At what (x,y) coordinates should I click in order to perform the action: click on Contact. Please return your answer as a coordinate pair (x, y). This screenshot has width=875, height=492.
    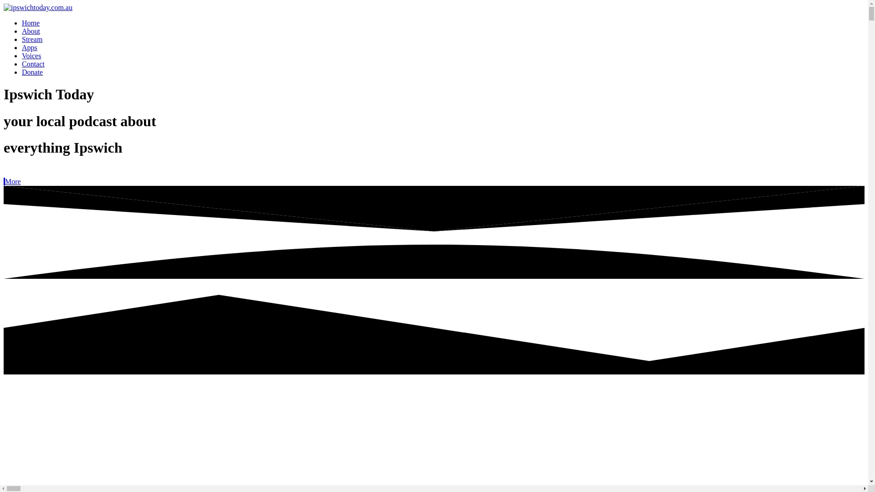
    Looking at the image, I should click on (33, 64).